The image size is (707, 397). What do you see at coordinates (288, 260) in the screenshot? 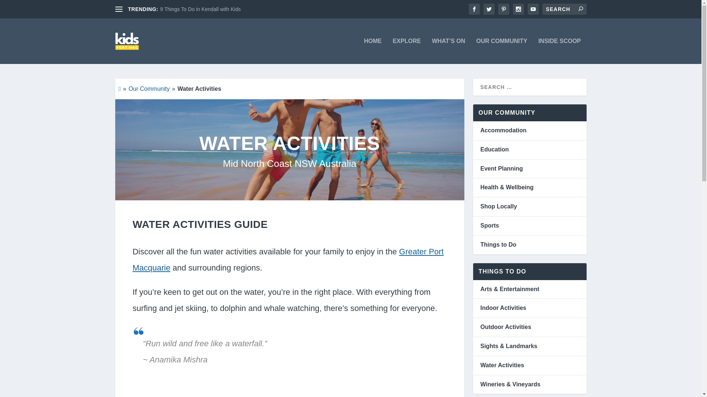
I see `Greater Port Macquarie` at bounding box center [288, 260].